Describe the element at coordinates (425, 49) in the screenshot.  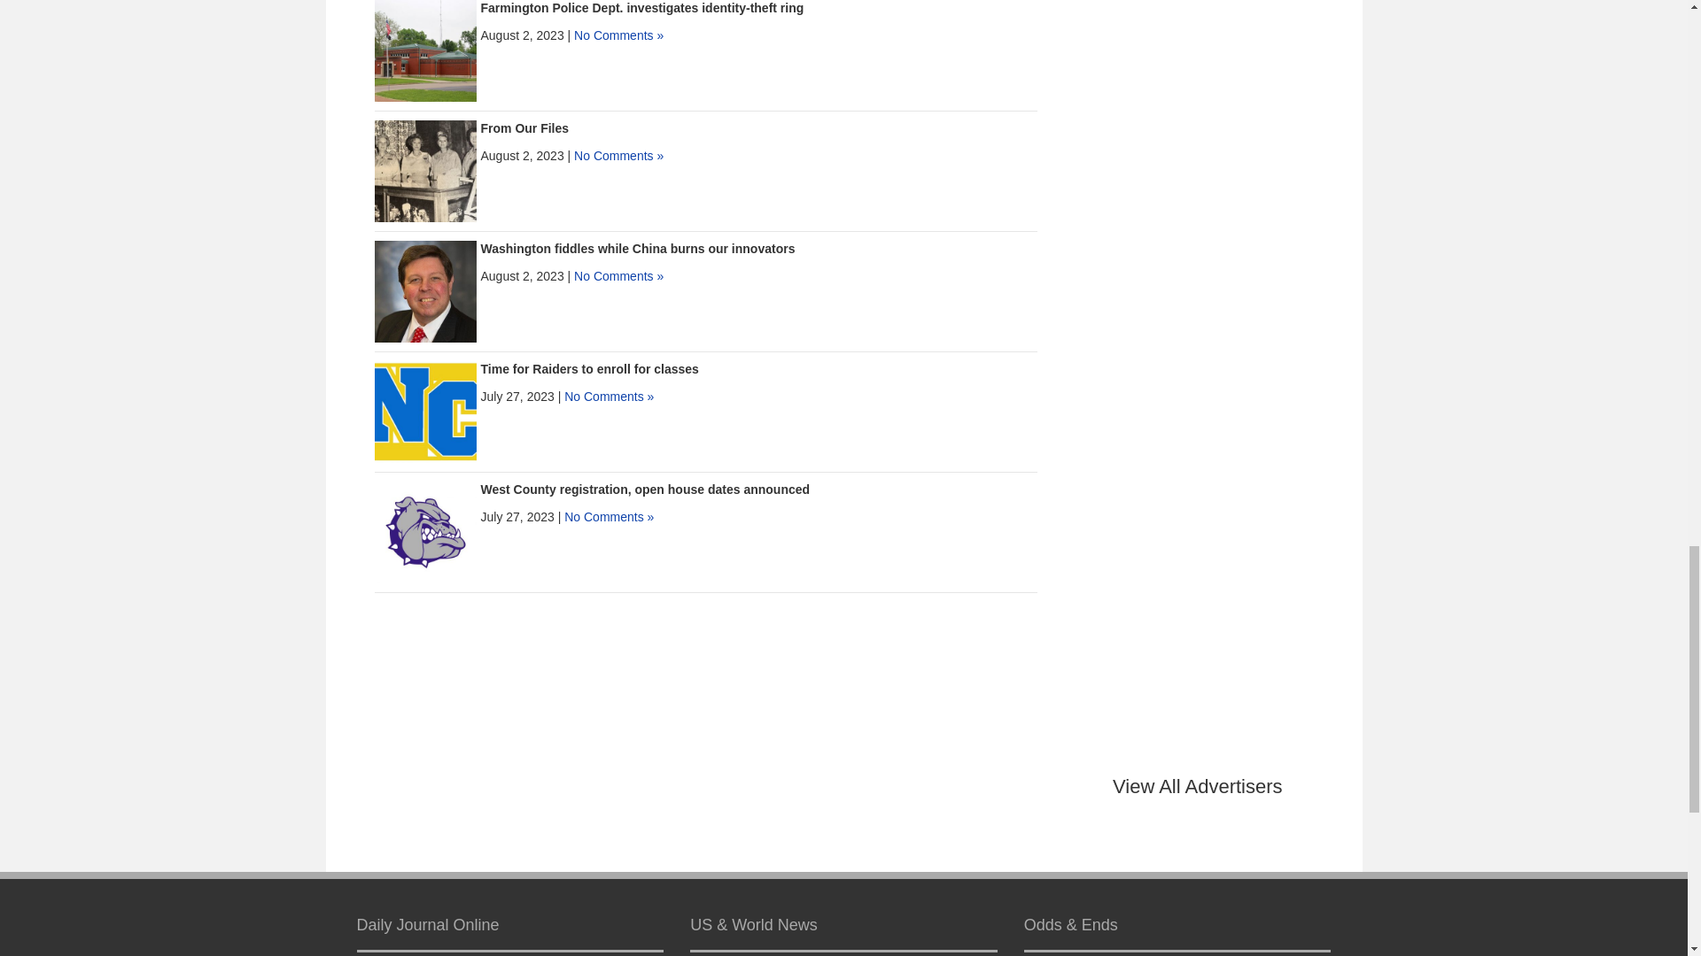
I see `Farmington Police Dept. investigates identity-theft ring` at that location.